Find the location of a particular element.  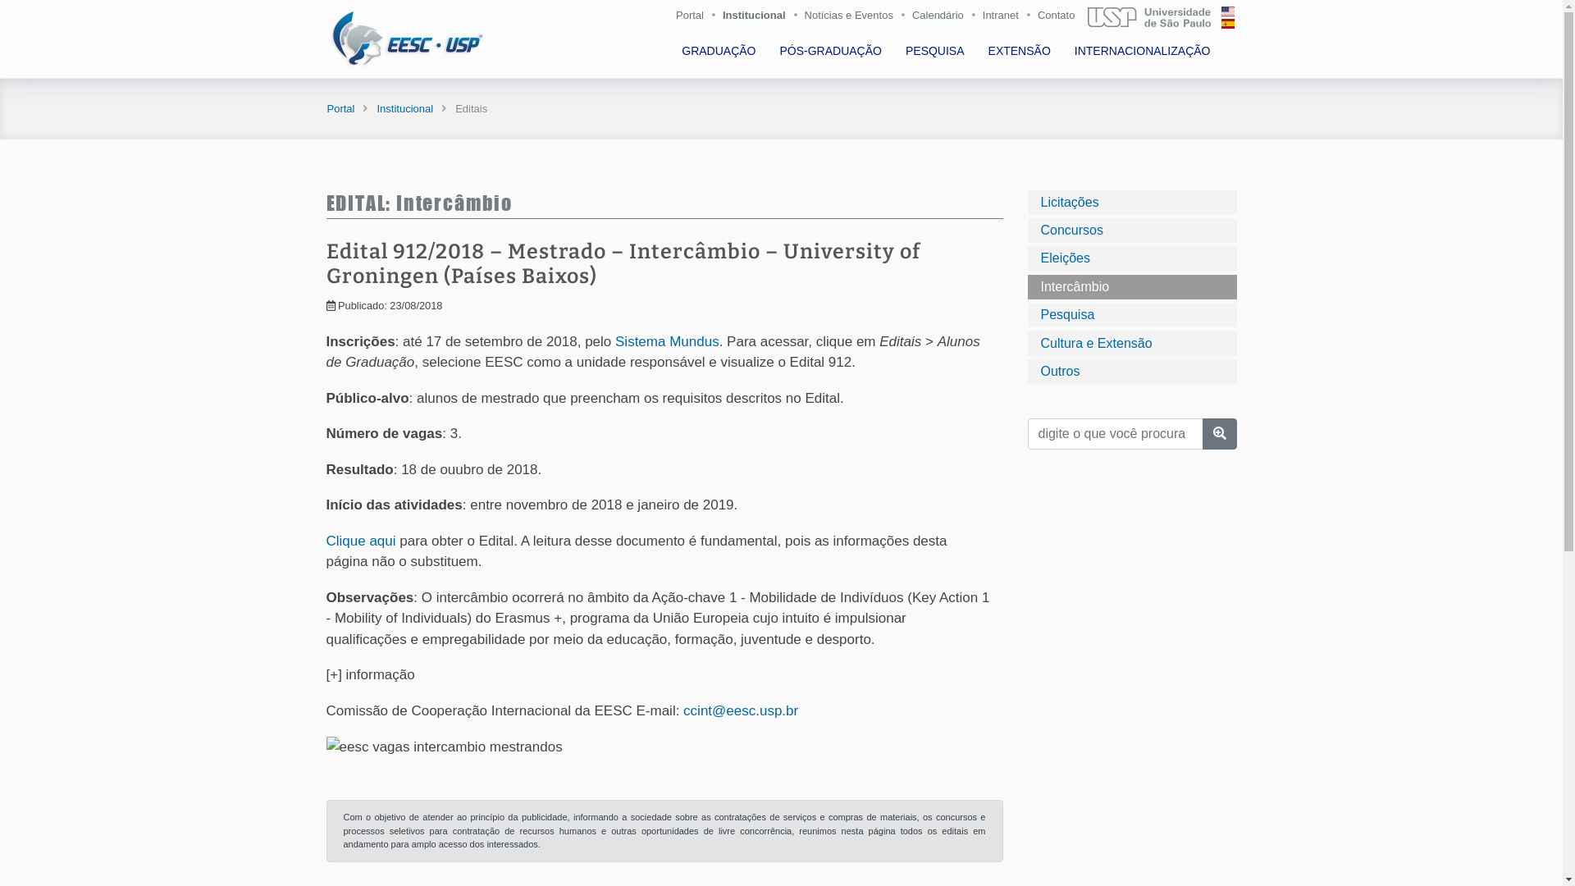

ccint@eesc.usp.br is located at coordinates (740, 710).